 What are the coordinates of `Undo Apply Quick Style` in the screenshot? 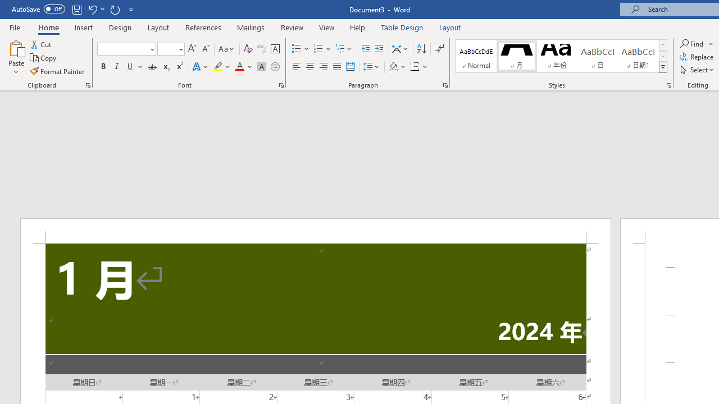 It's located at (92, 9).